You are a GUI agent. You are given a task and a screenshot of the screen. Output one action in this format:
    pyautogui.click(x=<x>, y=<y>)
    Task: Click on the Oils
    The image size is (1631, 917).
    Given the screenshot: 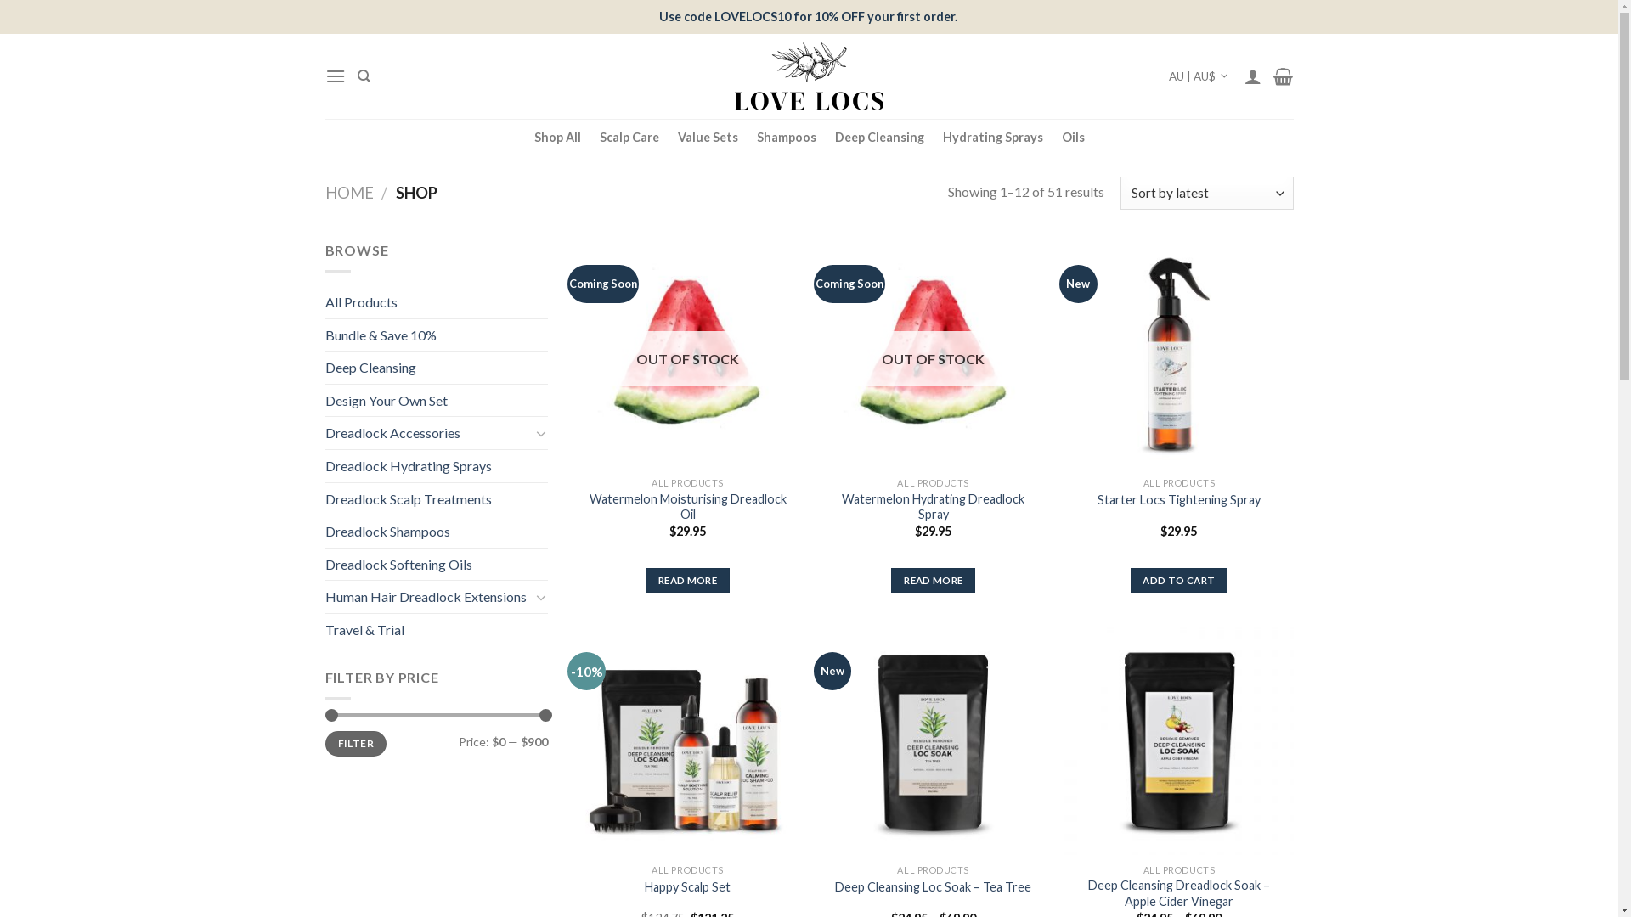 What is the action you would take?
    pyautogui.click(x=1074, y=138)
    